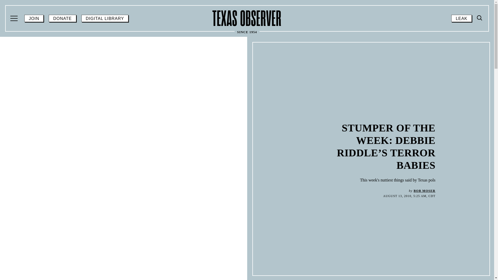 Image resolution: width=498 pixels, height=280 pixels. What do you see at coordinates (480, 18) in the screenshot?
I see `SEARCH` at bounding box center [480, 18].